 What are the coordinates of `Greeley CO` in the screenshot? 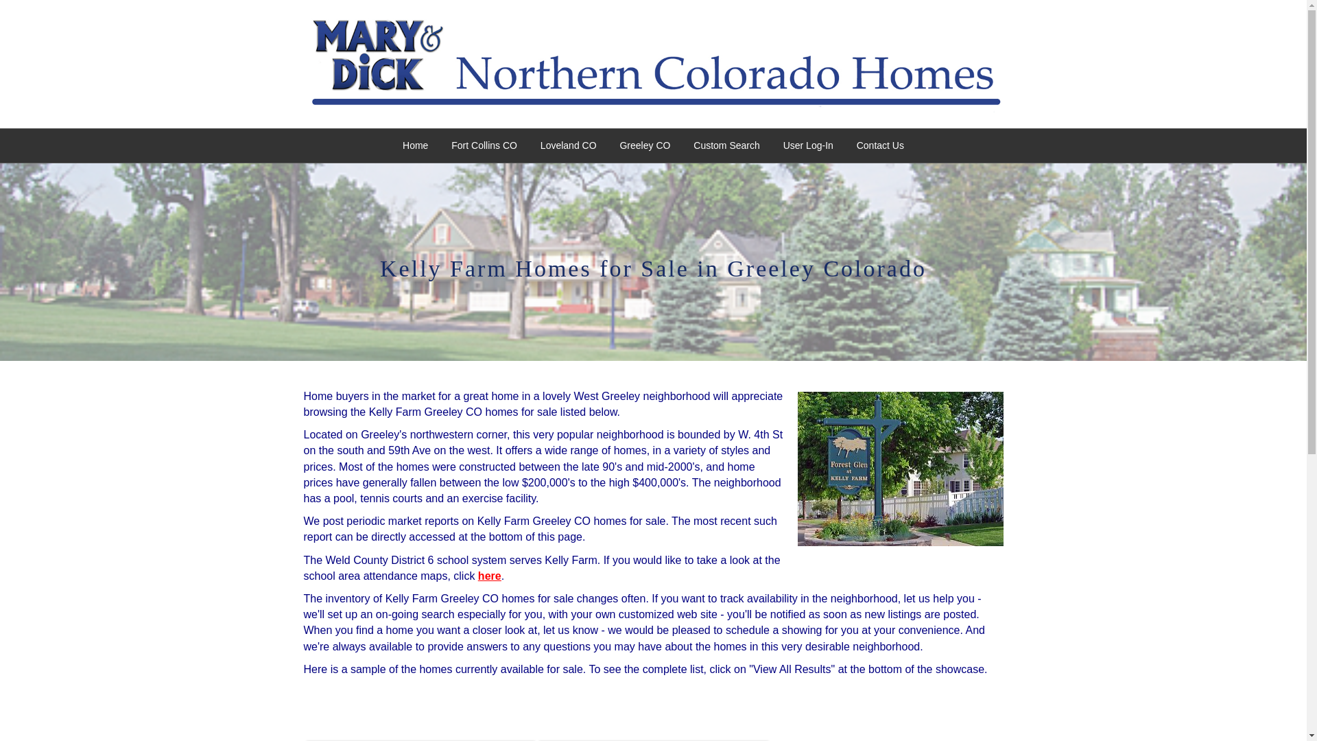 It's located at (645, 145).